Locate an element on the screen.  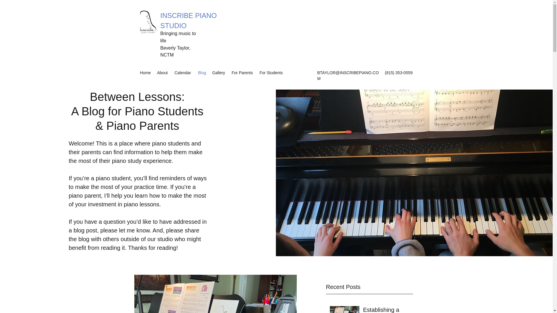
Blog is located at coordinates (202, 72).